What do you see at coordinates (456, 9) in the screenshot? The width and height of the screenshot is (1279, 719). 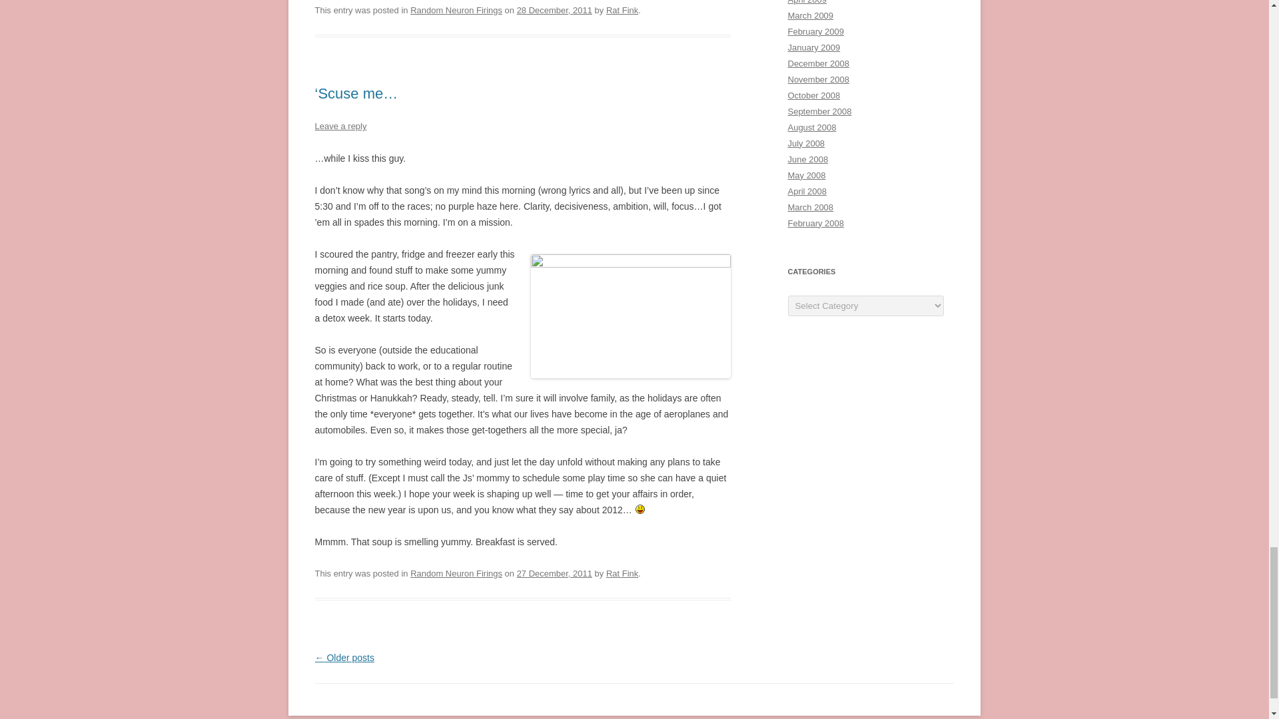 I see `Random Neuron Firings` at bounding box center [456, 9].